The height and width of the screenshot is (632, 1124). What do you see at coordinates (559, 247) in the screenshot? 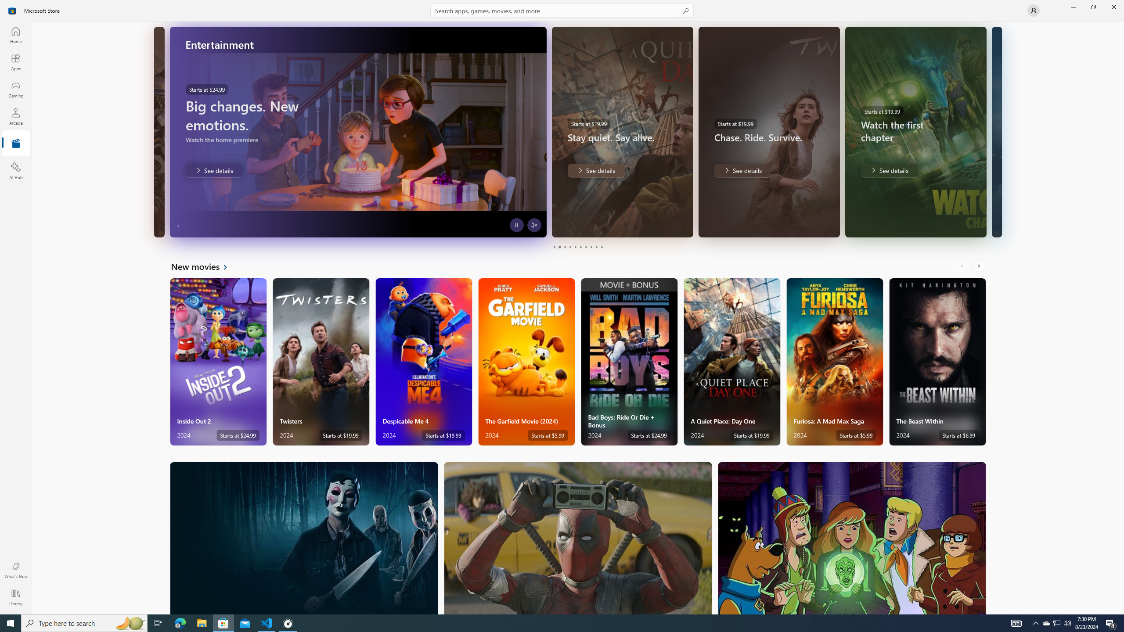
I see `Page 2` at bounding box center [559, 247].